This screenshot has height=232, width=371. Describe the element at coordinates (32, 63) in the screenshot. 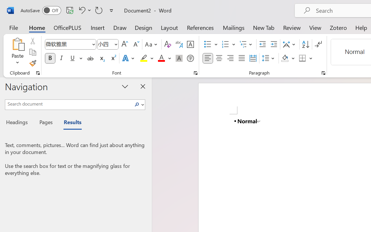

I see `Format Painter` at that location.